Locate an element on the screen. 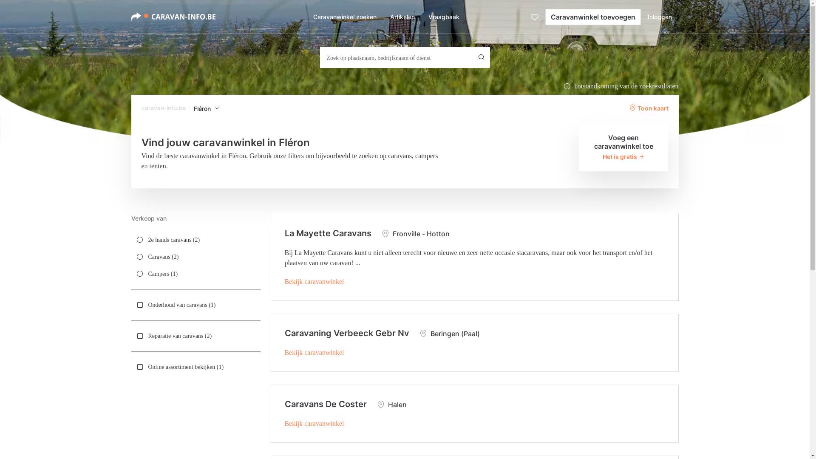  Het is gratis is located at coordinates (624, 156).